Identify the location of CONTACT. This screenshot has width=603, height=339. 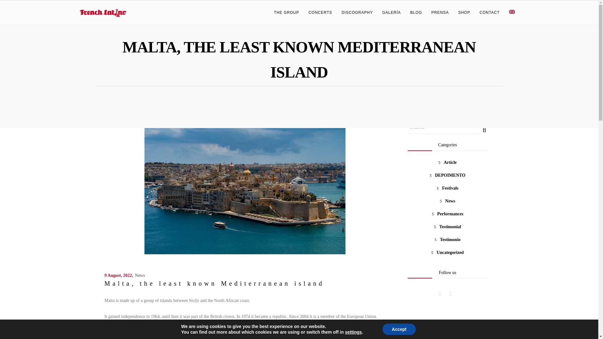
(489, 12).